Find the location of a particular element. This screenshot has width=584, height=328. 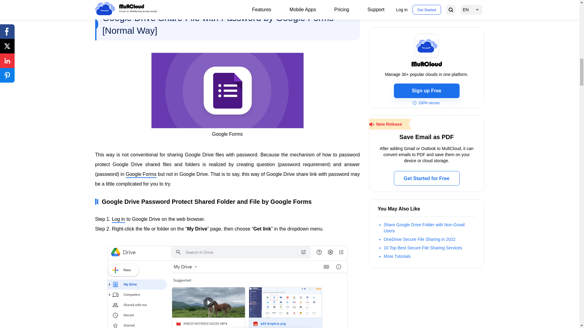

Log in is located at coordinates (119, 219).